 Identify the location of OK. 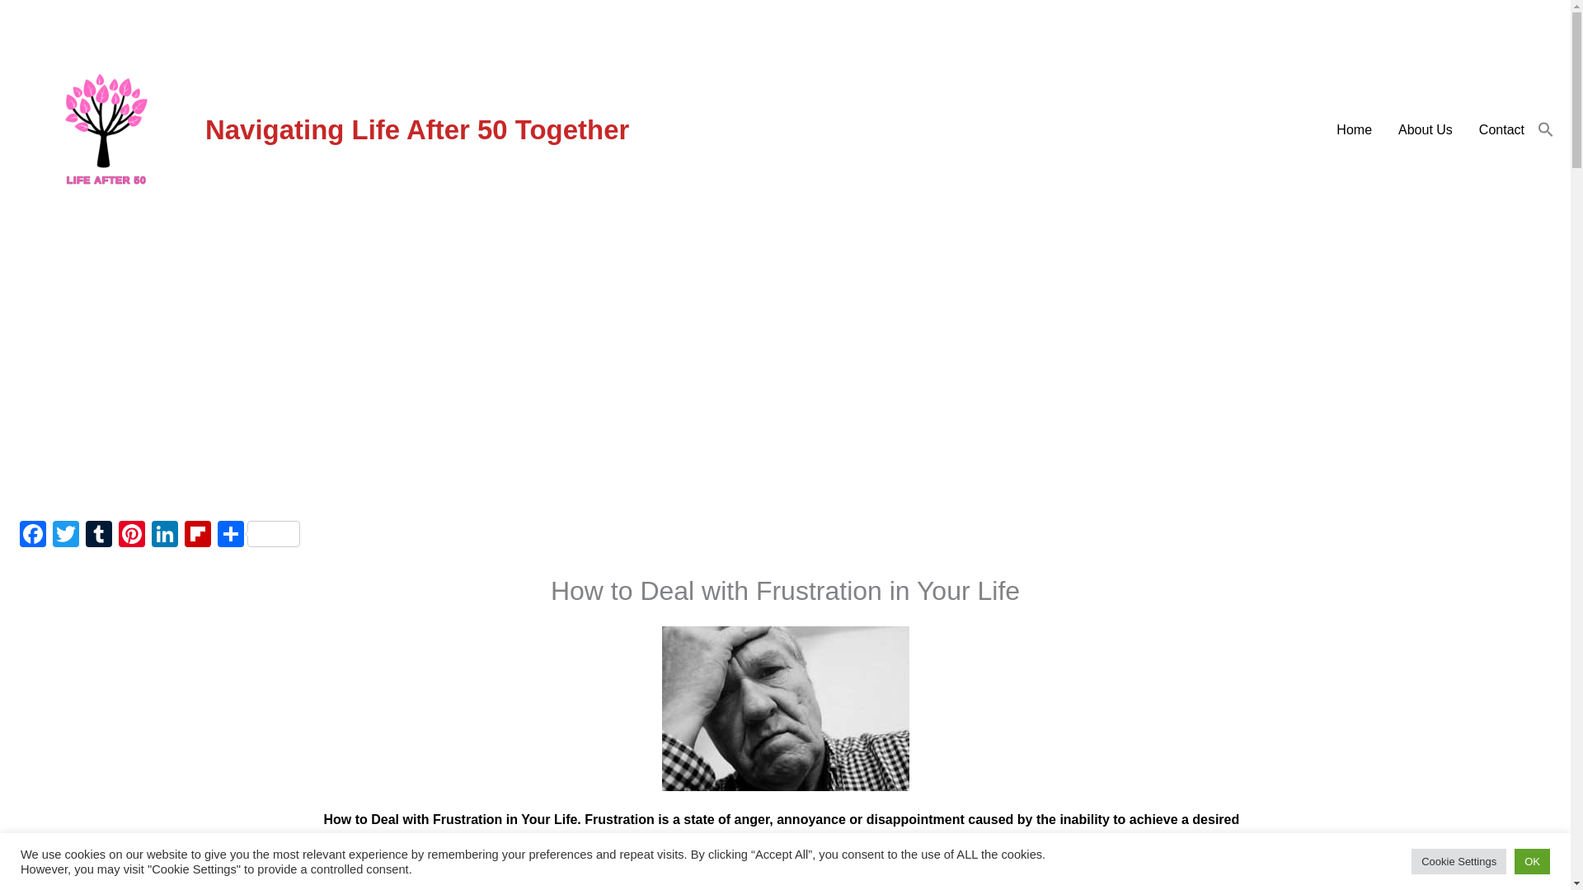
(1532, 861).